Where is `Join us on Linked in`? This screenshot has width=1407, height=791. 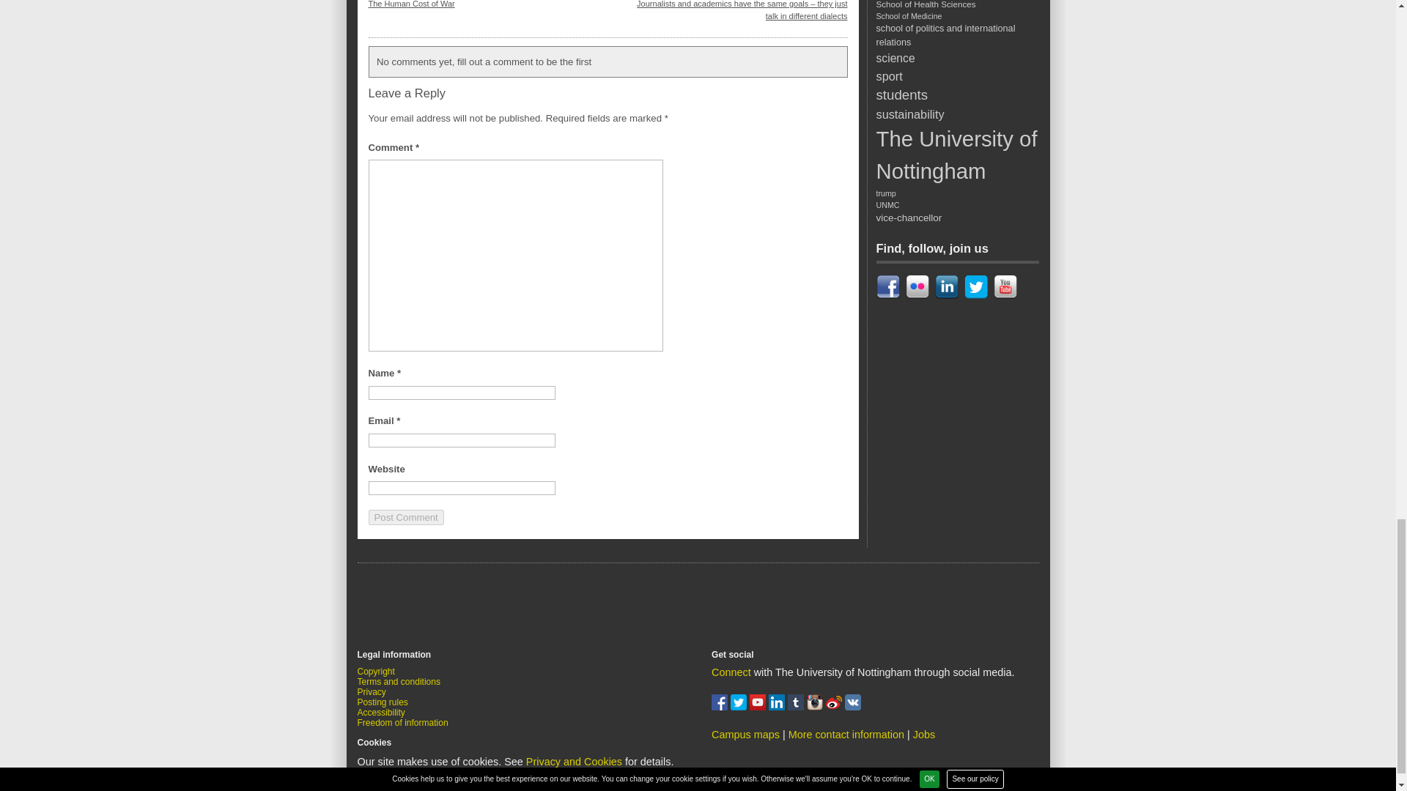 Join us on Linked in is located at coordinates (778, 706).